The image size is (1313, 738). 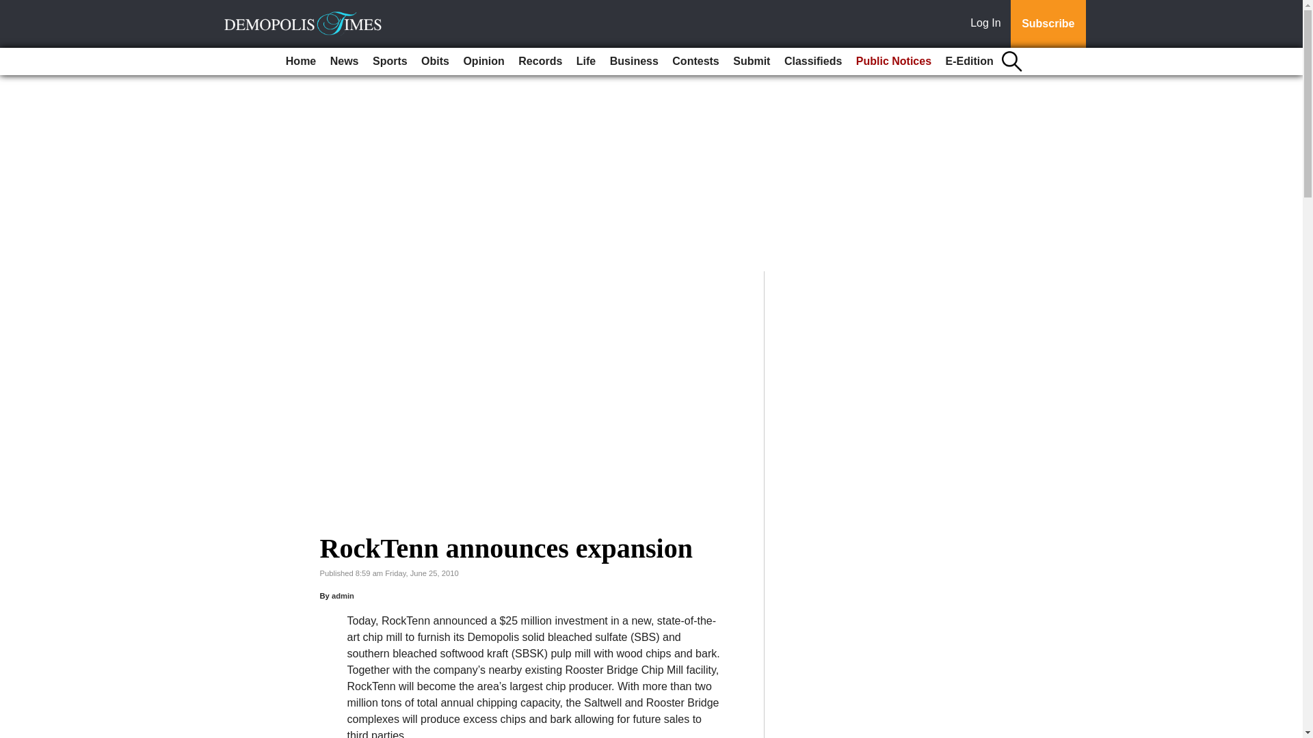 I want to click on Business, so click(x=634, y=61).